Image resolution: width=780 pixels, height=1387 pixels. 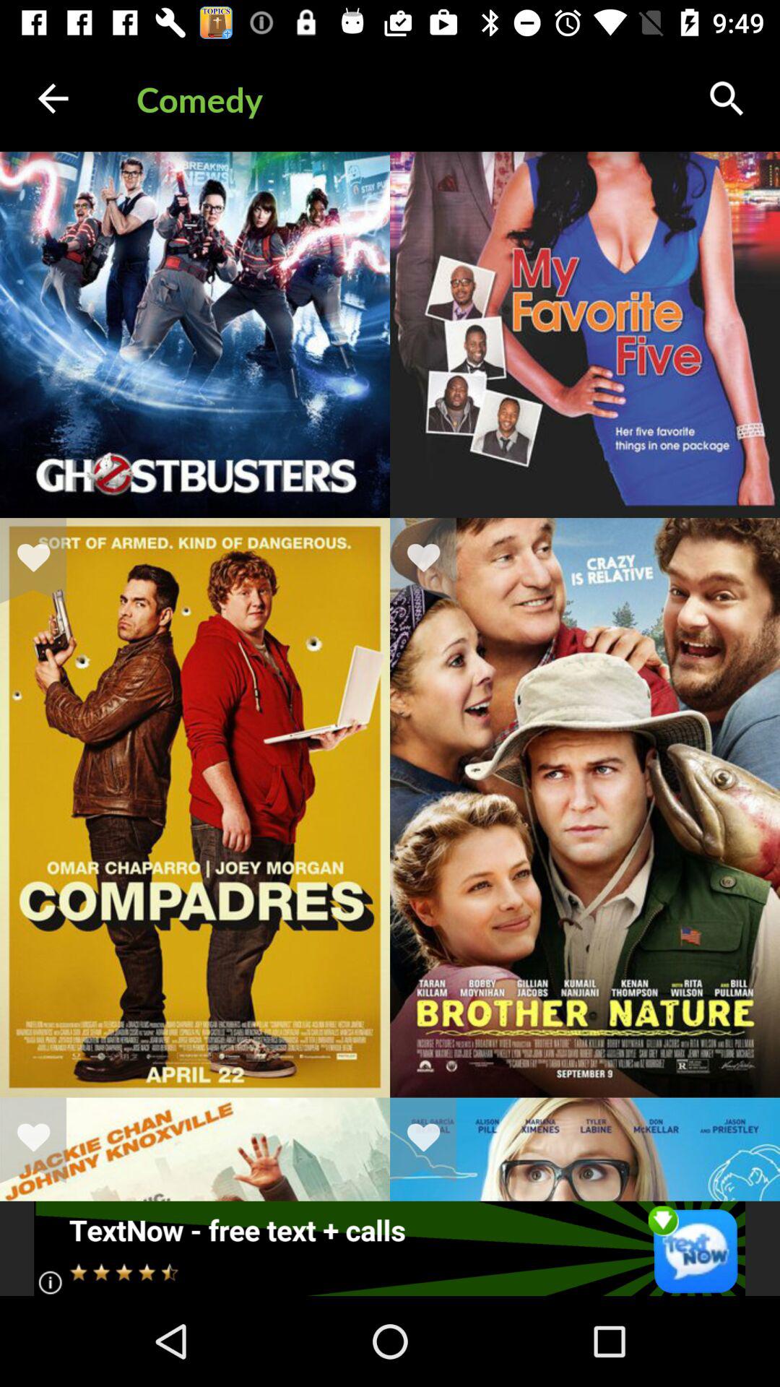 What do you see at coordinates (43, 1140) in the screenshot?
I see `mark as favorite` at bounding box center [43, 1140].